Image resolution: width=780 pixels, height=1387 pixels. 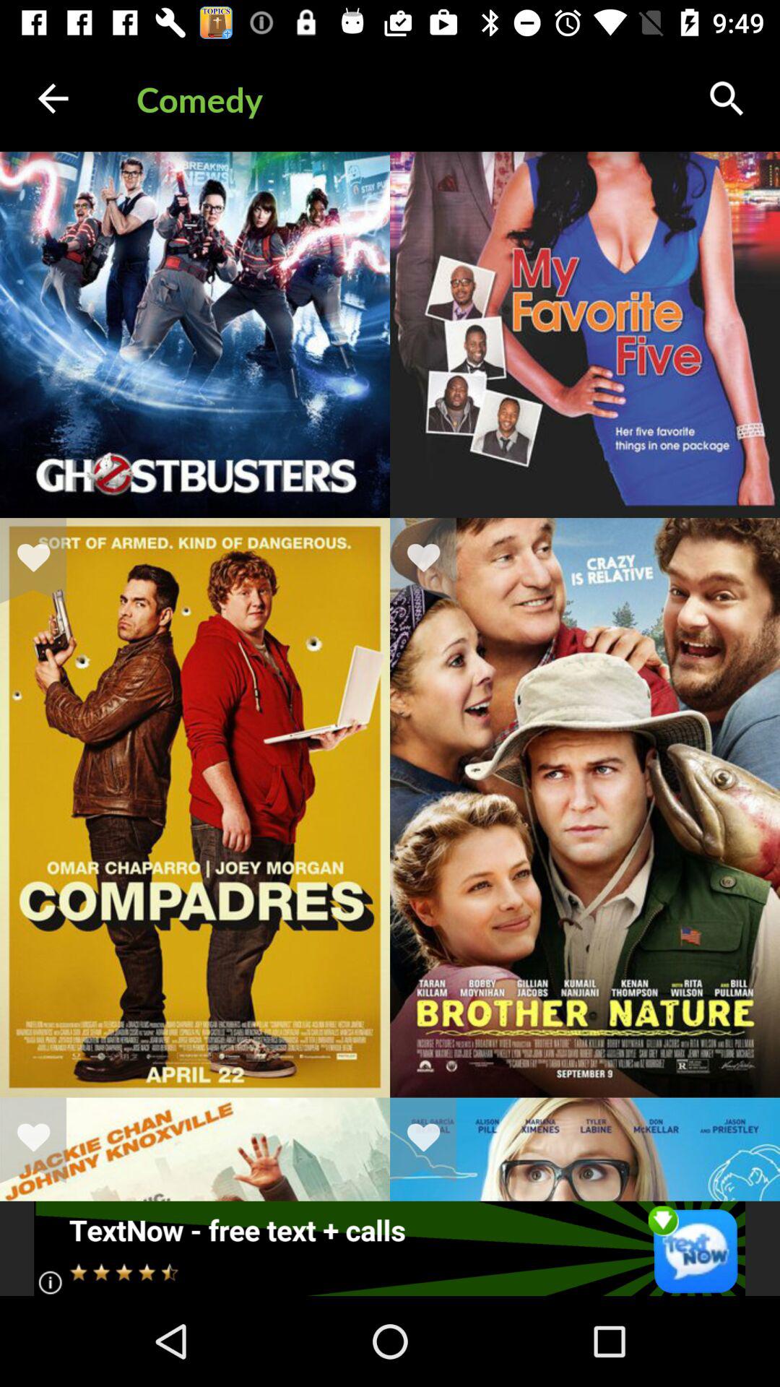 What do you see at coordinates (43, 1140) in the screenshot?
I see `mark as favorite` at bounding box center [43, 1140].